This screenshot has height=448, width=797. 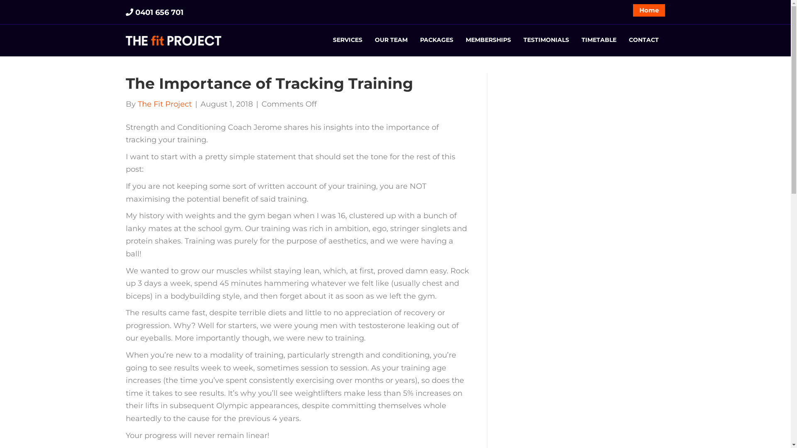 I want to click on TESTIMONIALS, so click(x=546, y=40).